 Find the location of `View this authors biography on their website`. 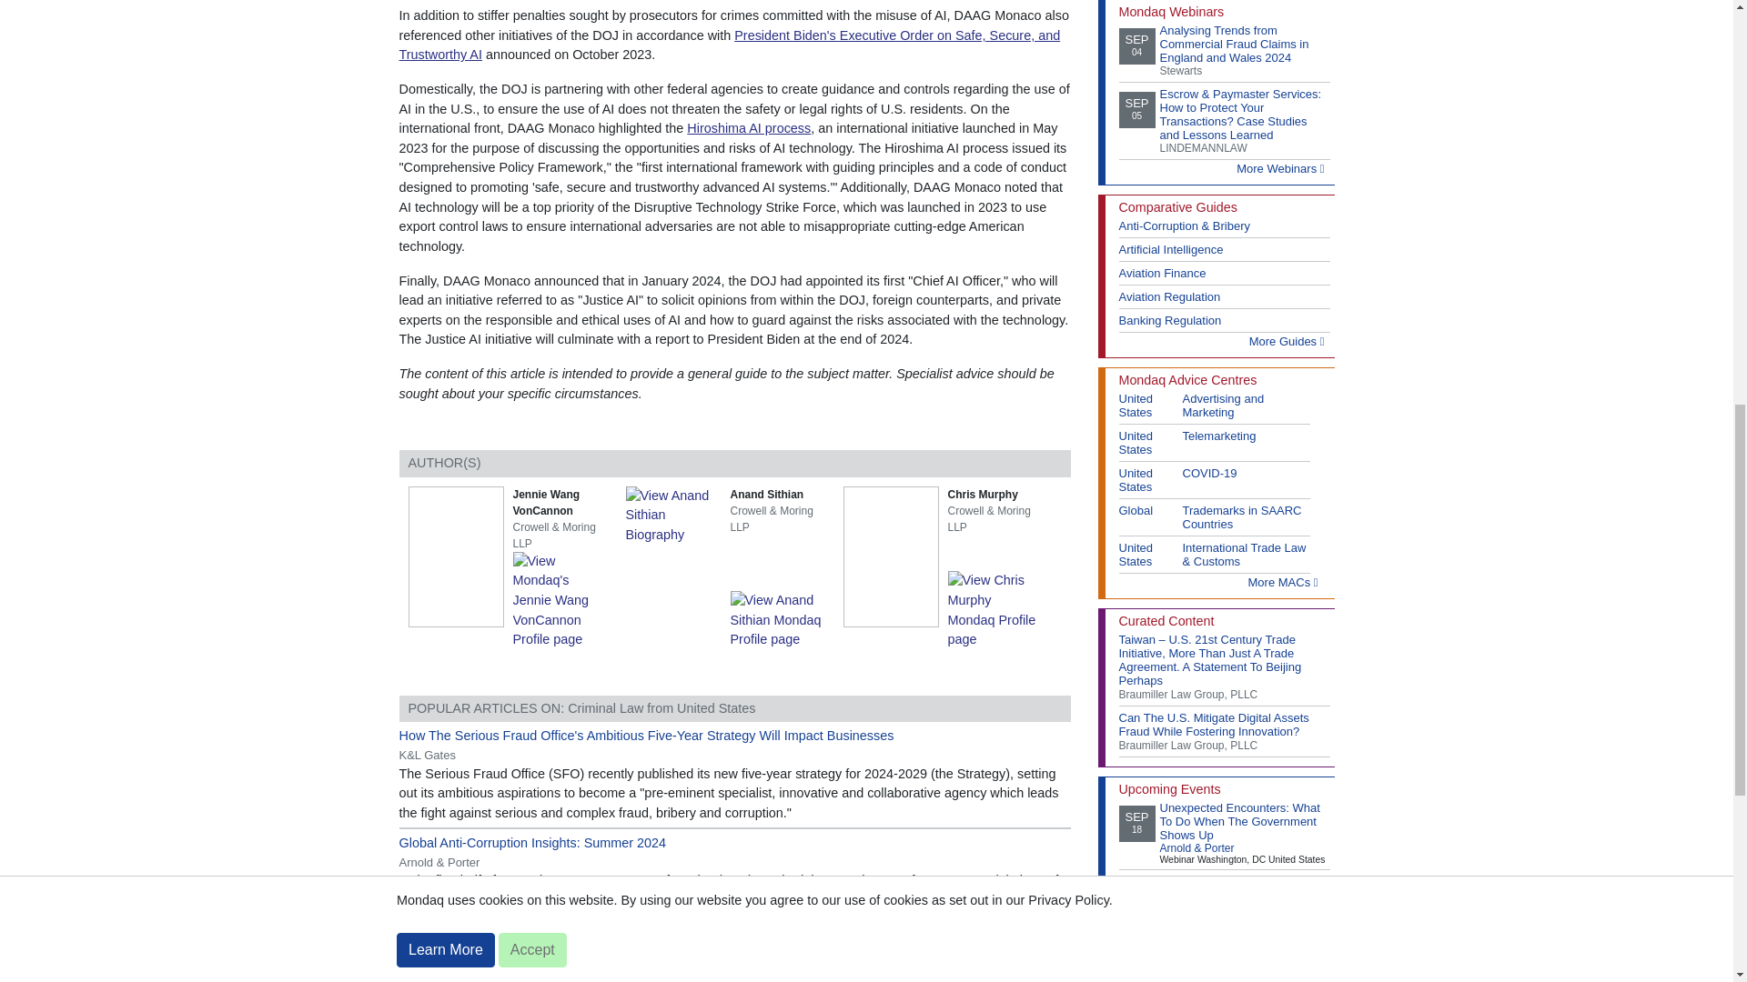

View this authors biography on their website is located at coordinates (673, 515).